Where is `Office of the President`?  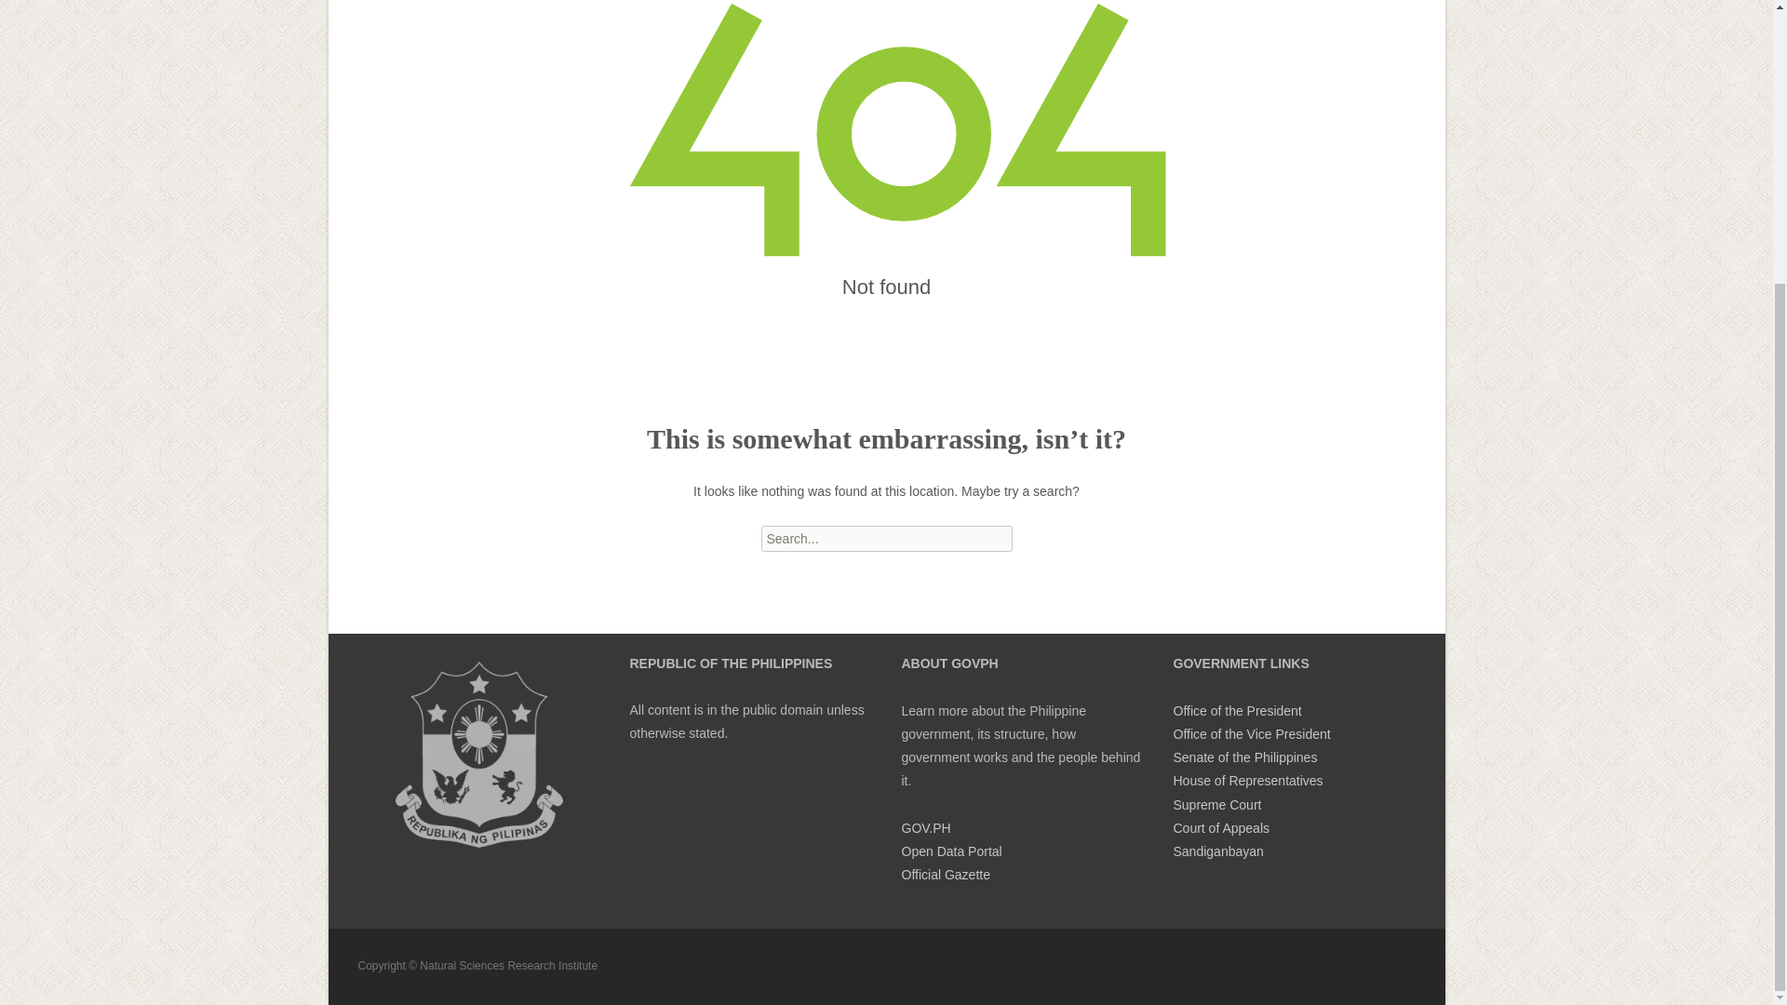
Office of the President is located at coordinates (1236, 711).